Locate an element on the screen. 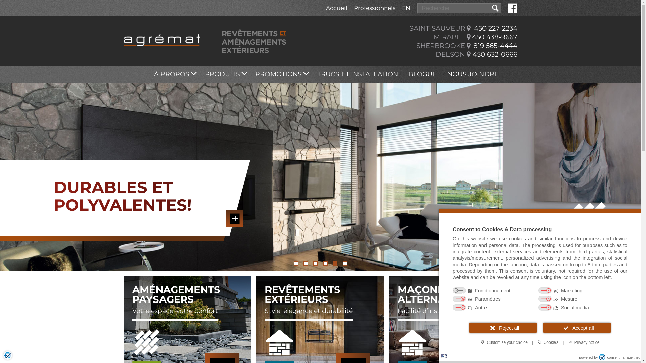 This screenshot has height=363, width=646. Customize your choice is located at coordinates (504, 342).